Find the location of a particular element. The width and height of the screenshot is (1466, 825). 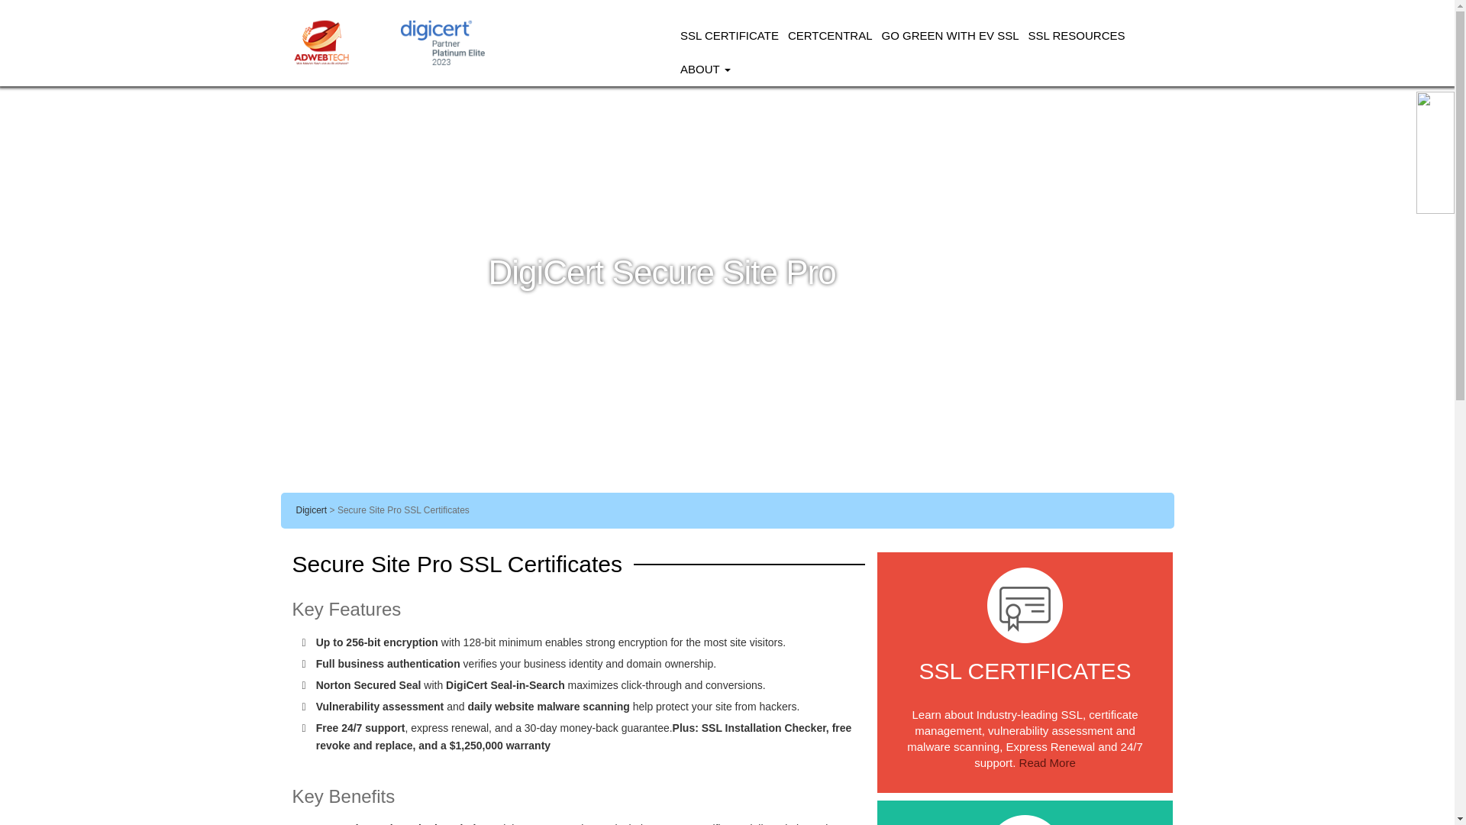

Go to Digicert. is located at coordinates (312, 510).